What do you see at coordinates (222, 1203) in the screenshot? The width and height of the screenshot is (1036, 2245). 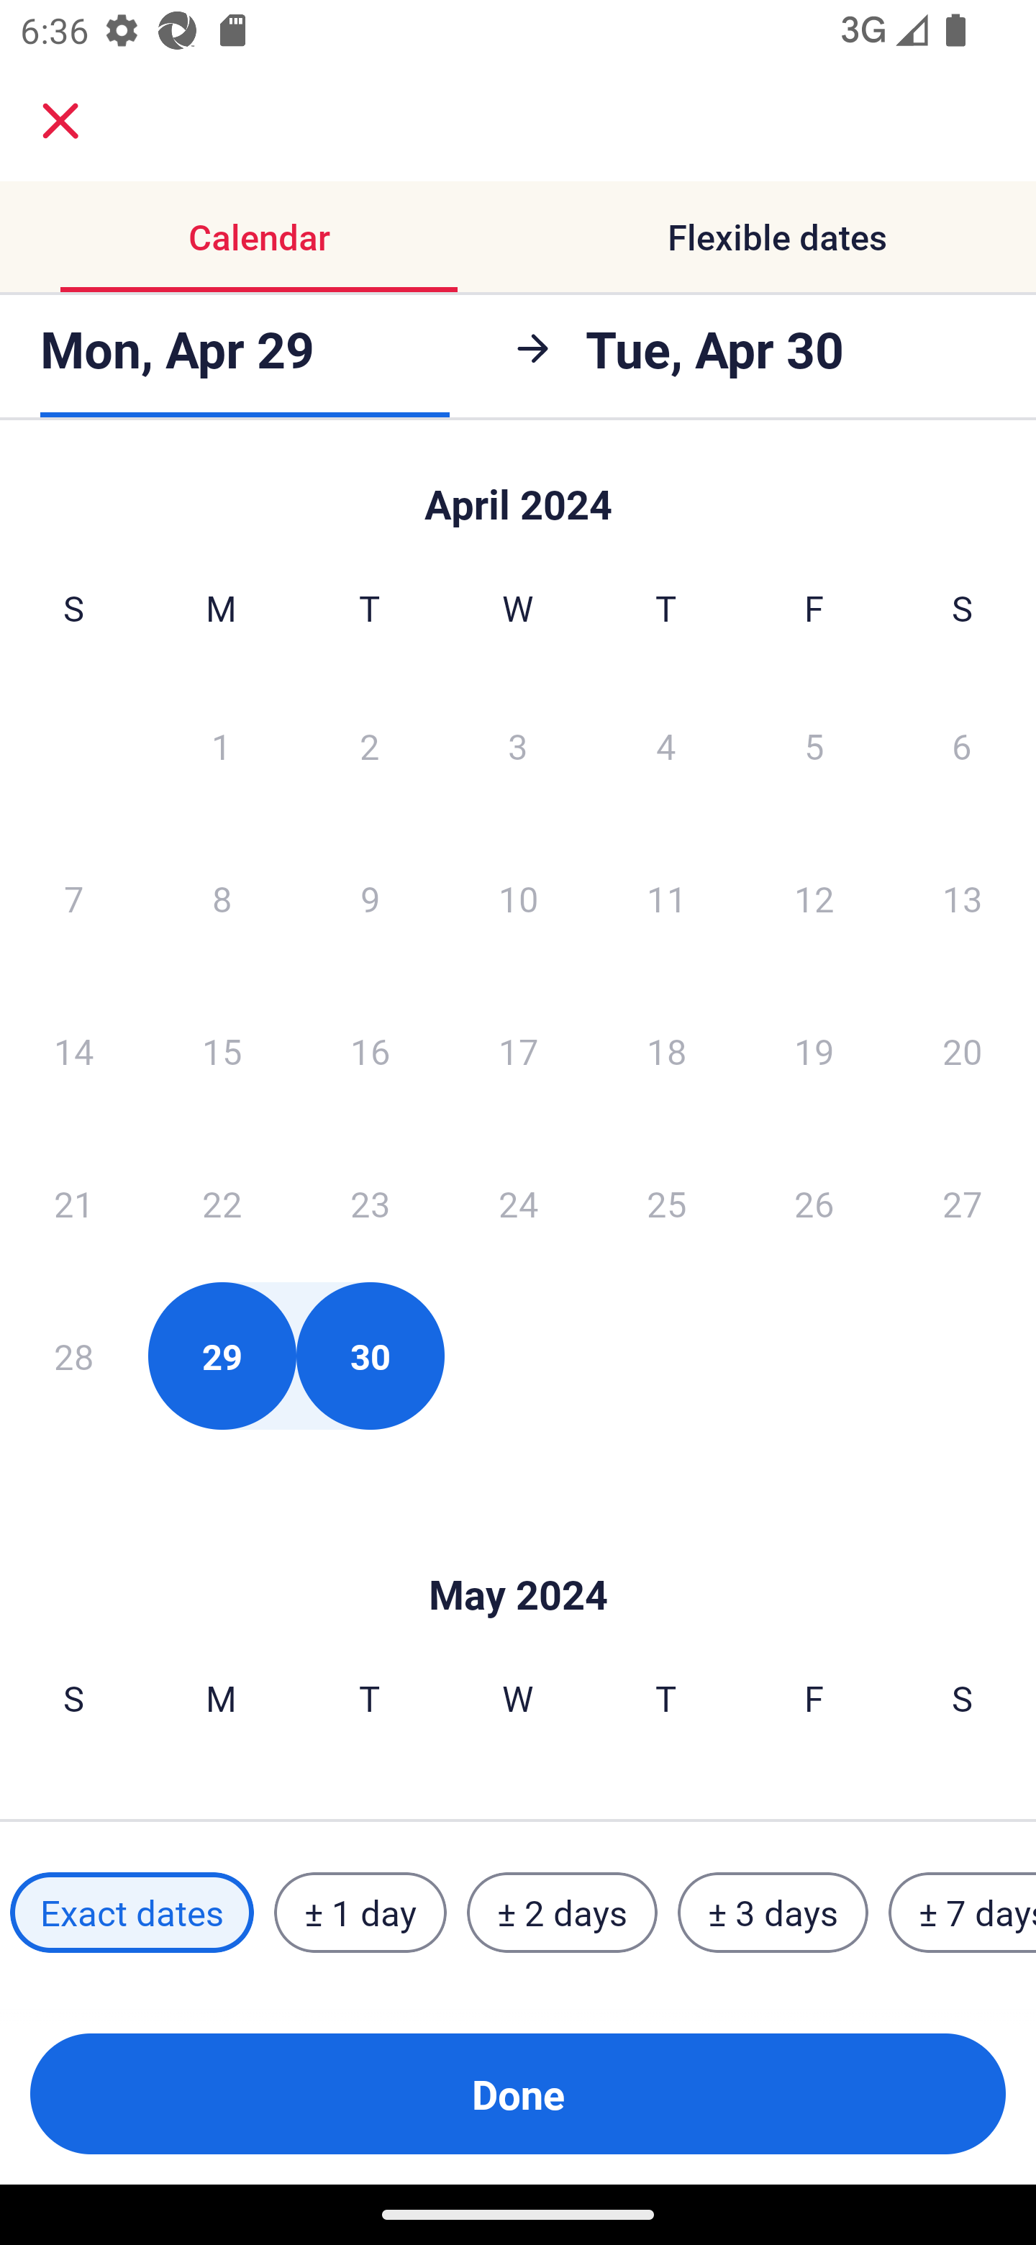 I see `22 Monday, April 22, 2024` at bounding box center [222, 1203].